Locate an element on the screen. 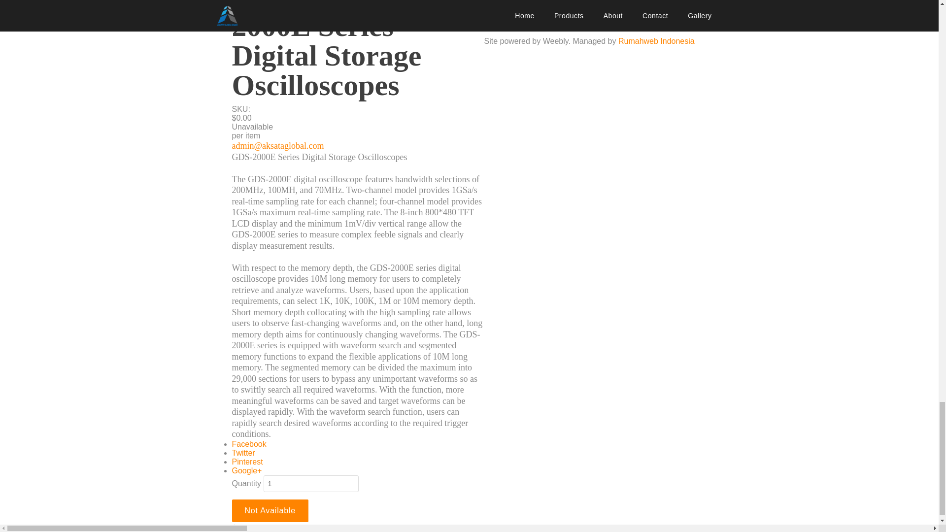 The image size is (946, 532). 1 is located at coordinates (311, 483).